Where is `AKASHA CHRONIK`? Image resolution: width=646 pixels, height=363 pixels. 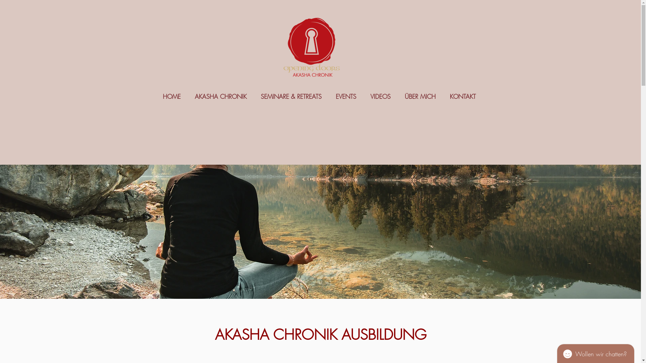
AKASHA CHRONIK is located at coordinates (221, 96).